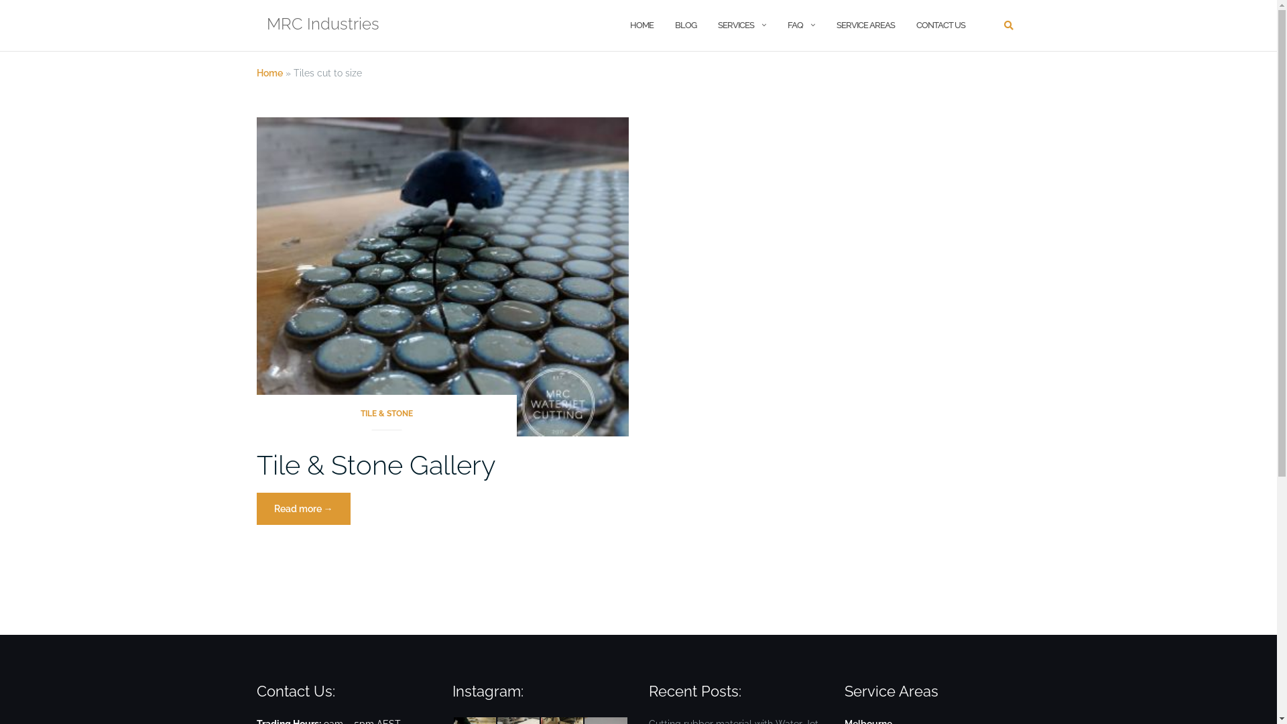 This screenshot has width=1287, height=724. I want to click on MRC Industries, so click(323, 25).